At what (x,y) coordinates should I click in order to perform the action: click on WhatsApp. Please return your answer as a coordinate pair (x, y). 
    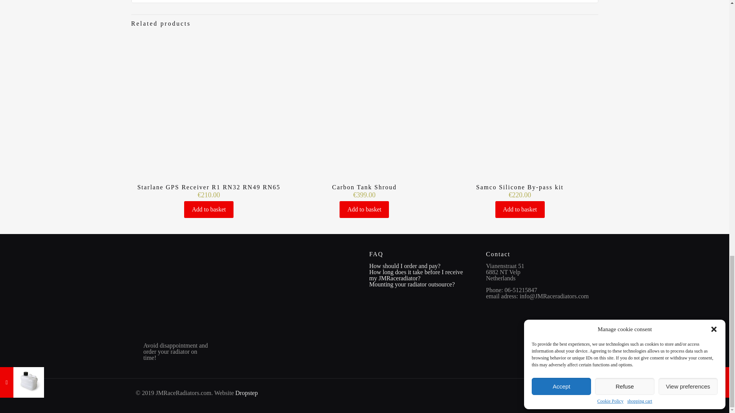
    Looking at the image, I should click on (575, 393).